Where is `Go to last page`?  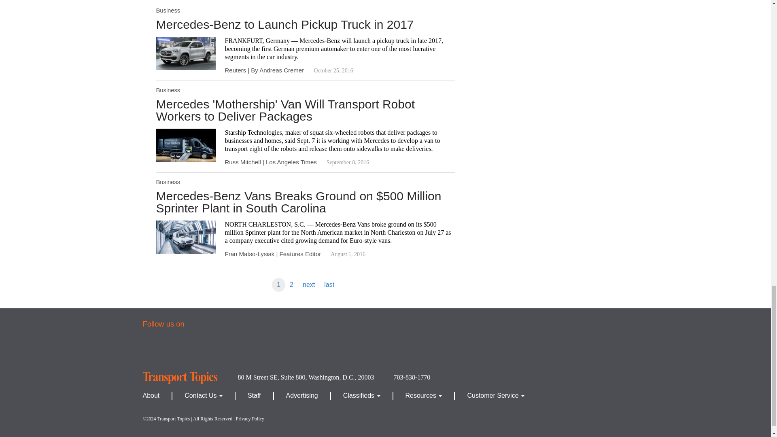 Go to last page is located at coordinates (329, 285).